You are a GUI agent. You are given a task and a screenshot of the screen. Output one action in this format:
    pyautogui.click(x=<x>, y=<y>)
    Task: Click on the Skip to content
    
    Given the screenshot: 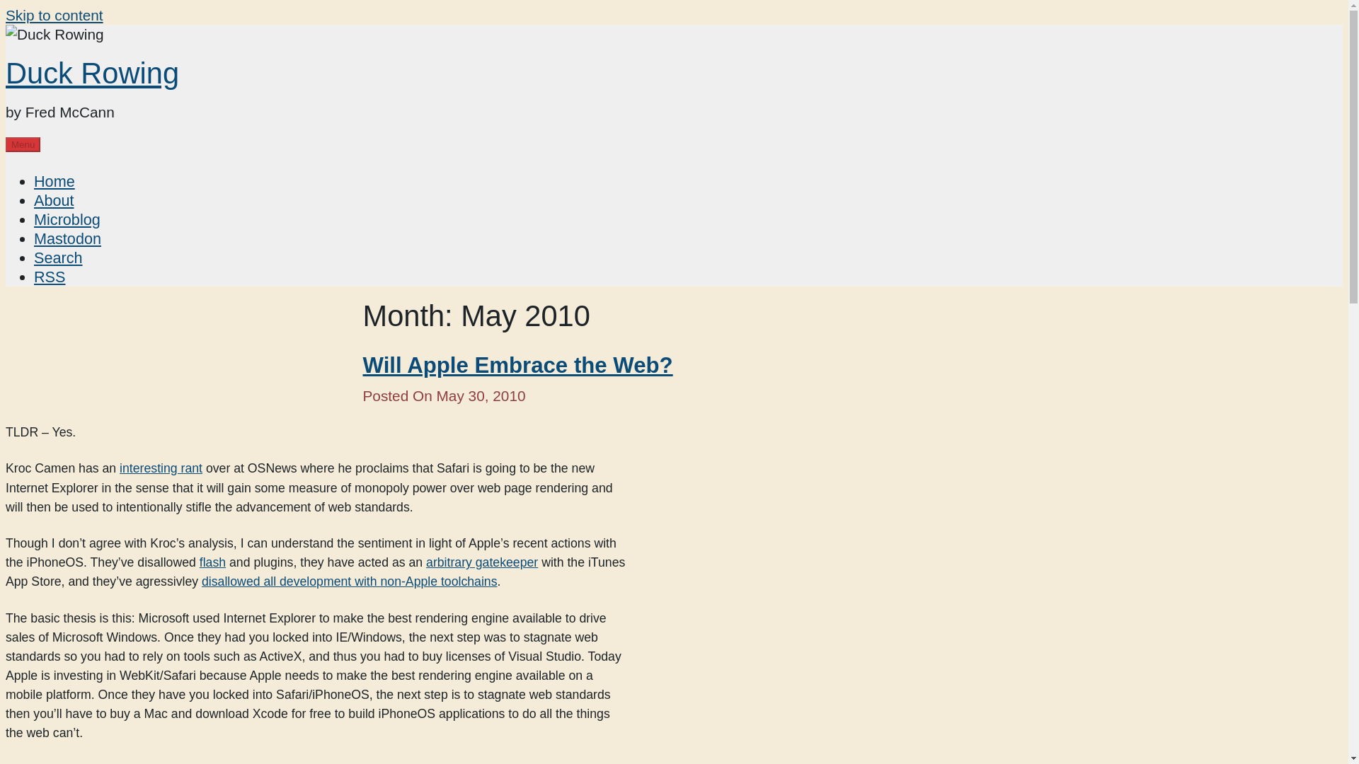 What is the action you would take?
    pyautogui.click(x=54, y=15)
    